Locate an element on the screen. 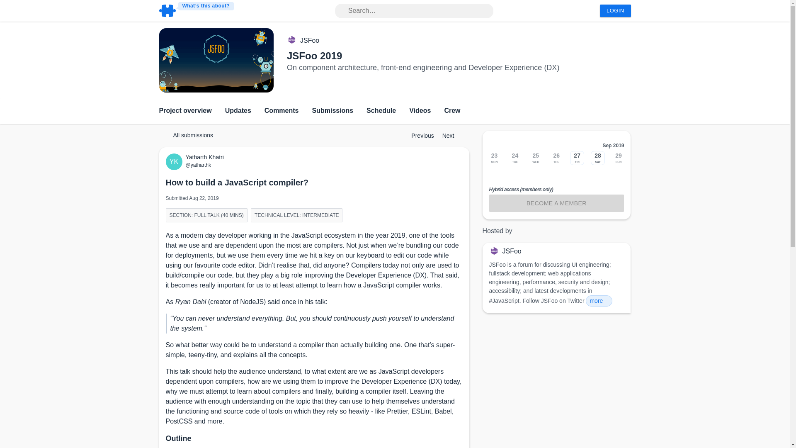 The height and width of the screenshot is (448, 796). JSFoo is located at coordinates (309, 41).